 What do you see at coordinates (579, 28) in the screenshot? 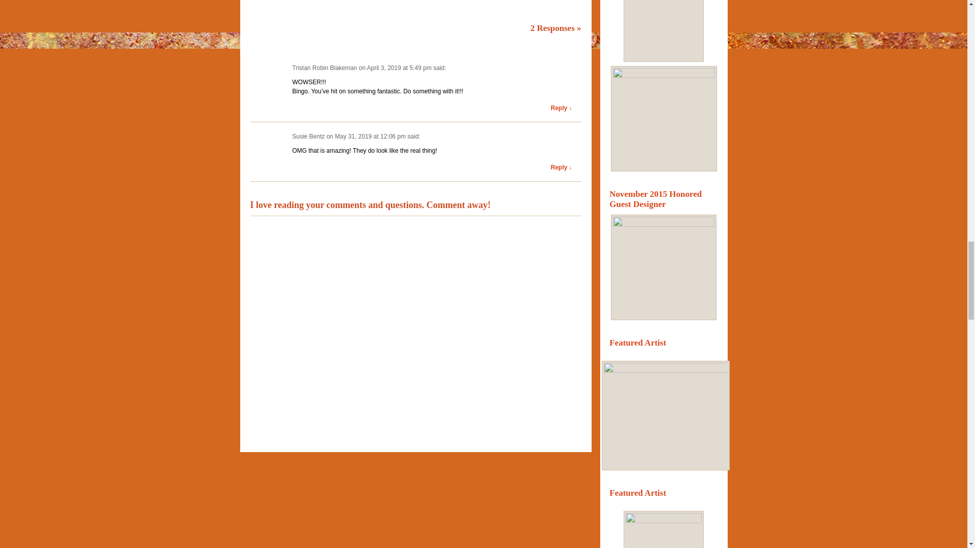
I see `Leave a comment` at bounding box center [579, 28].